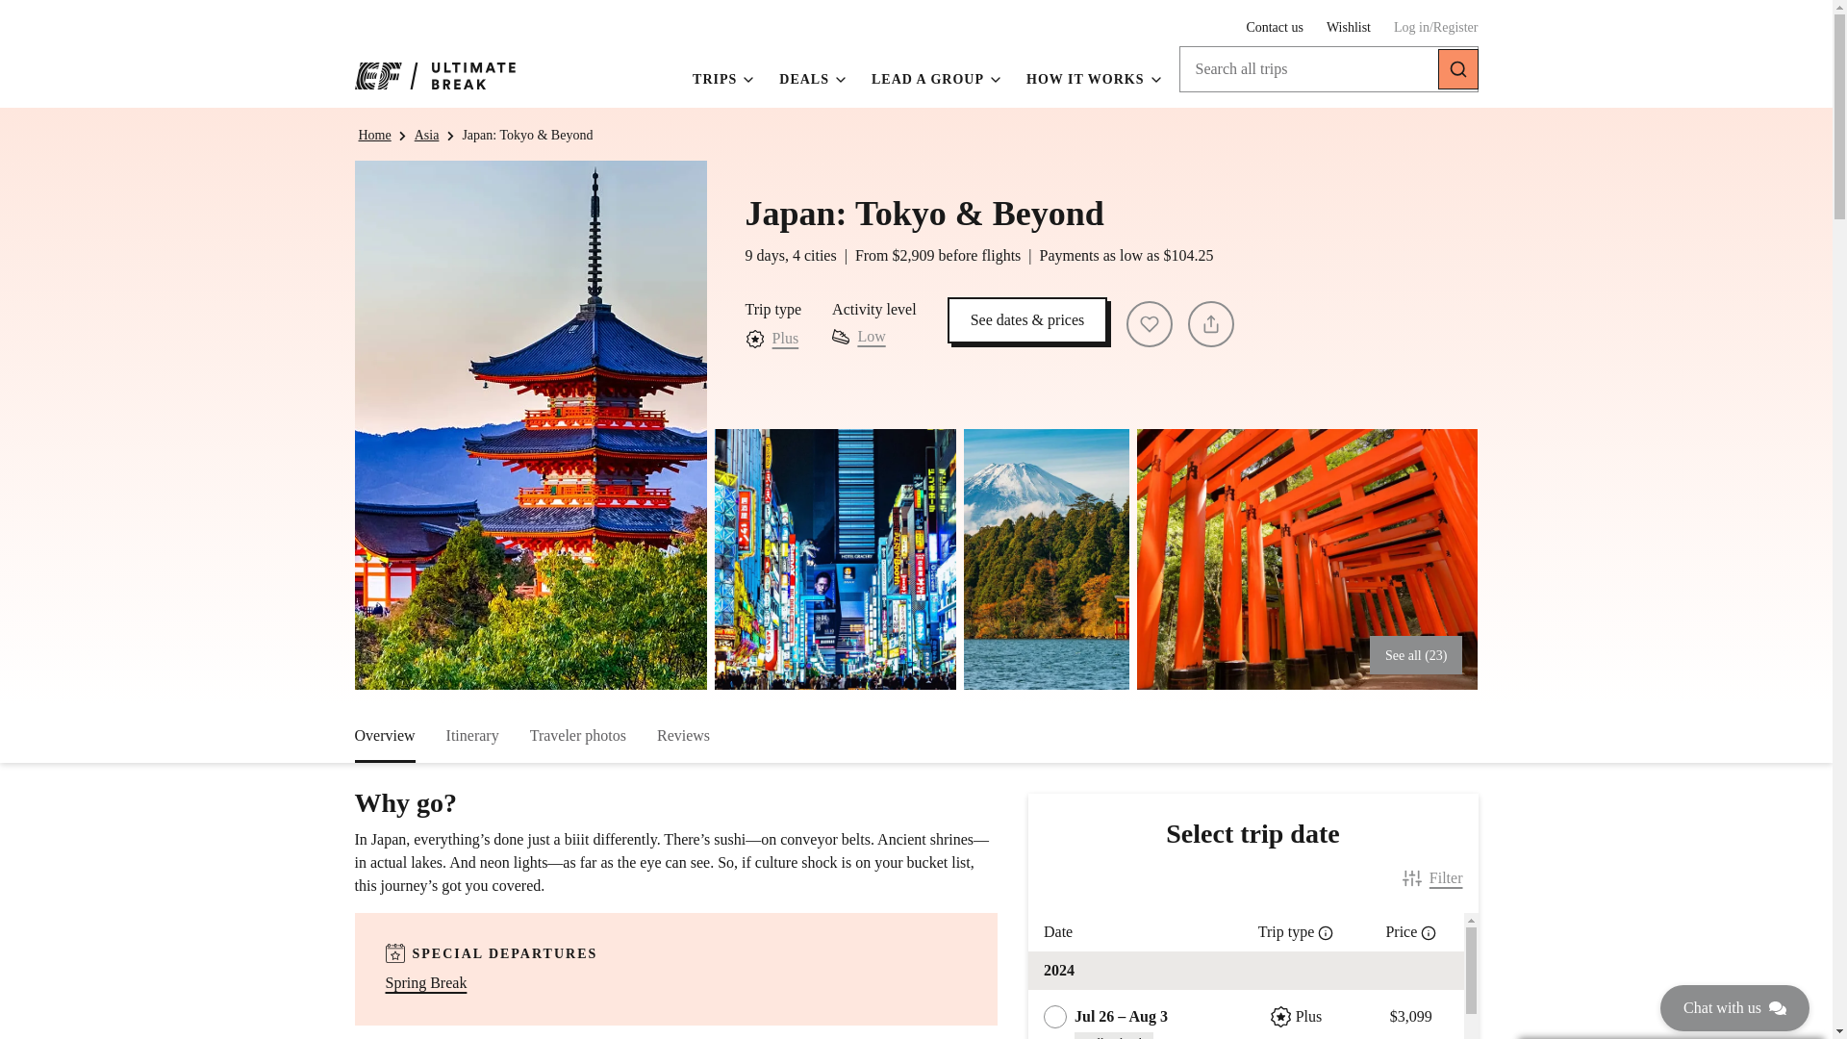 The width and height of the screenshot is (1847, 1039). What do you see at coordinates (858, 337) in the screenshot?
I see `Low` at bounding box center [858, 337].